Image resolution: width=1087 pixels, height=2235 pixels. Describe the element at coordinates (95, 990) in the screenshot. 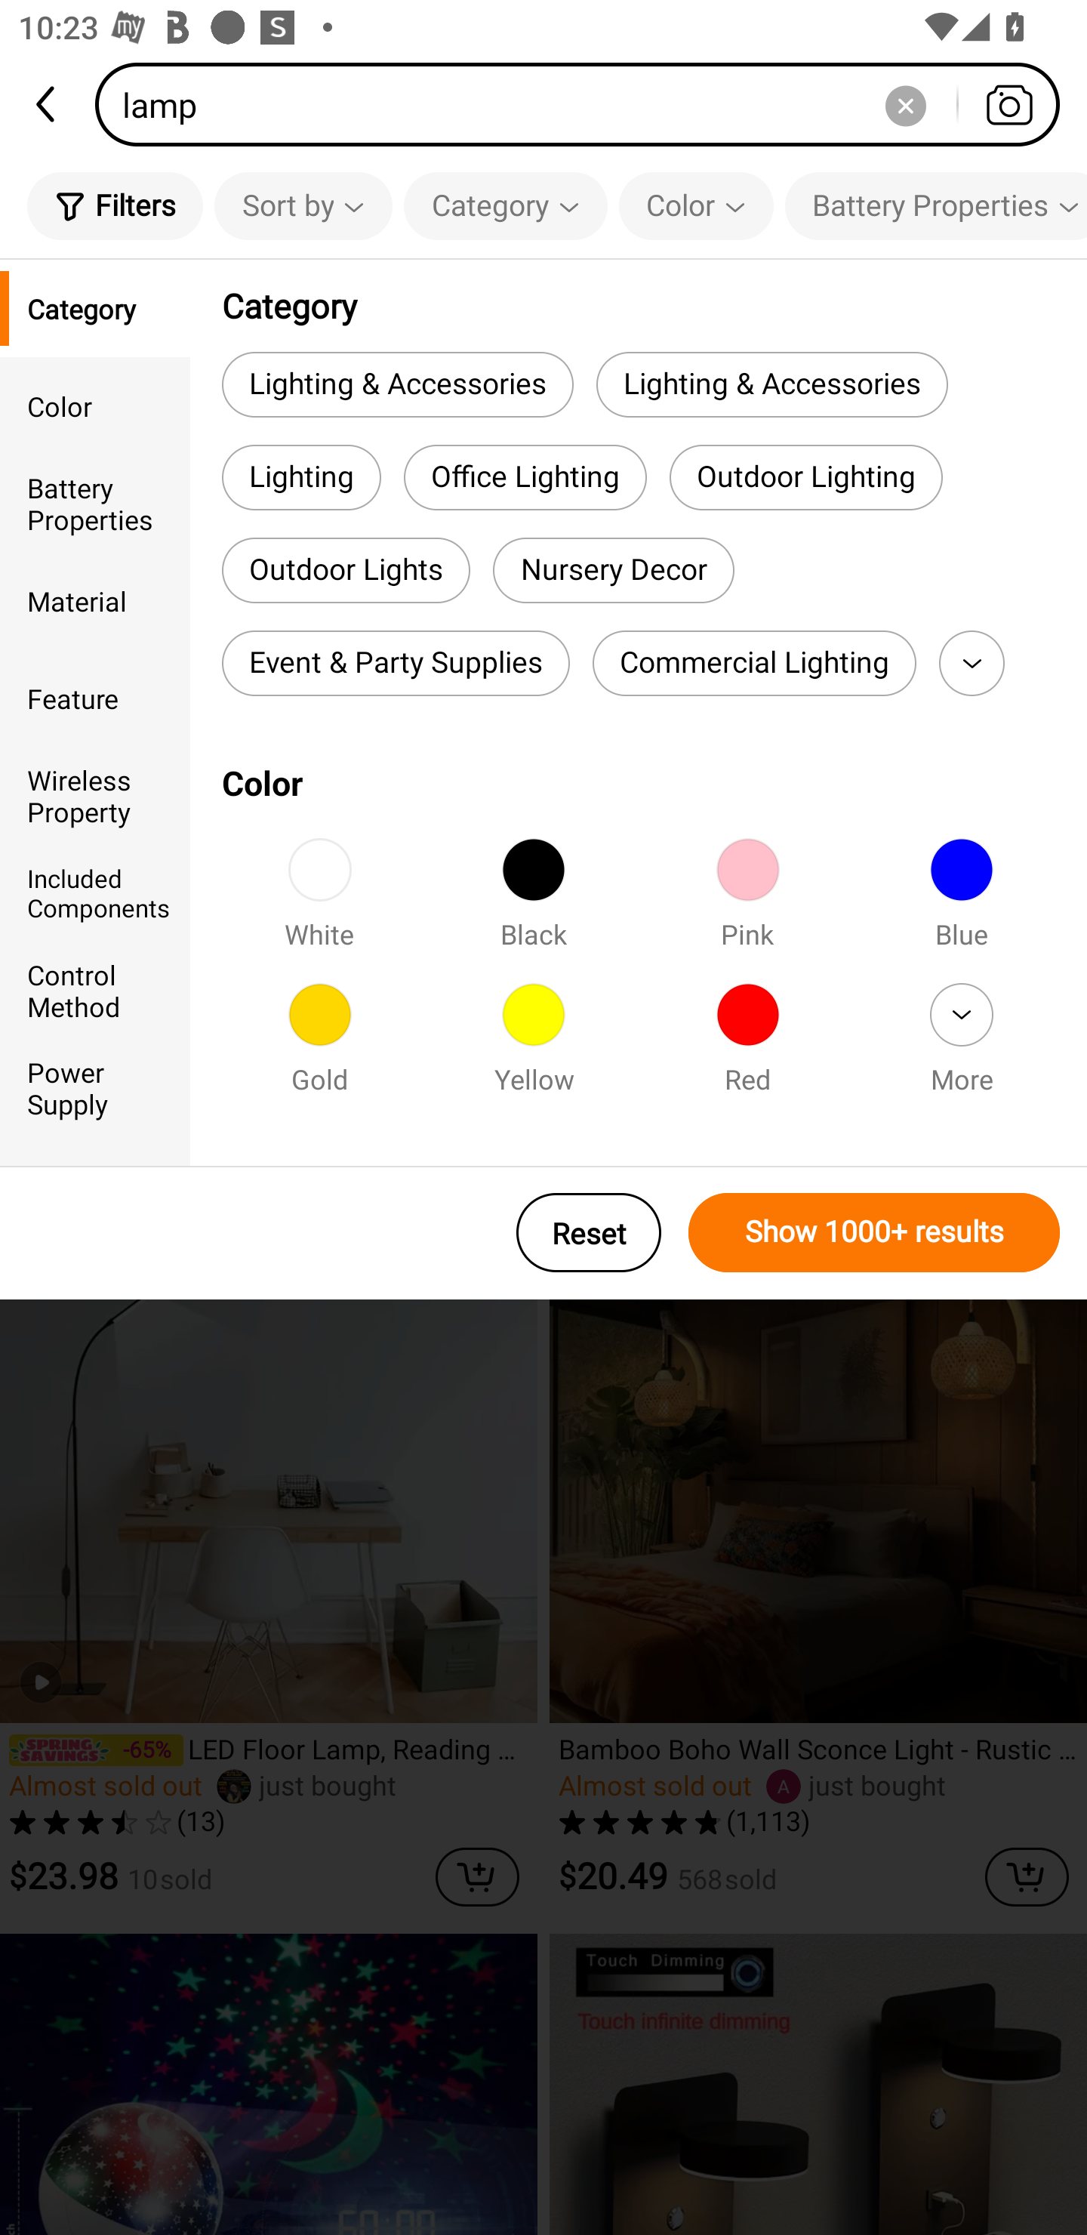

I see `Control Method` at that location.